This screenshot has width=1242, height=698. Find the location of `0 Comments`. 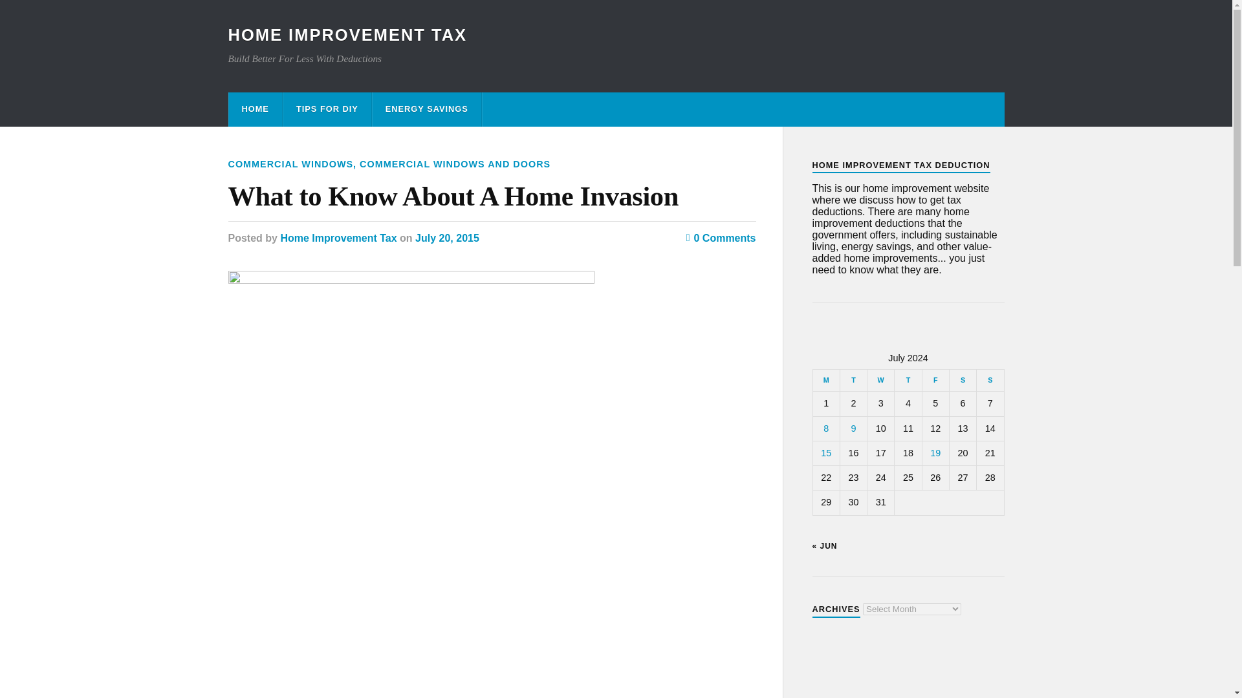

0 Comments is located at coordinates (721, 238).